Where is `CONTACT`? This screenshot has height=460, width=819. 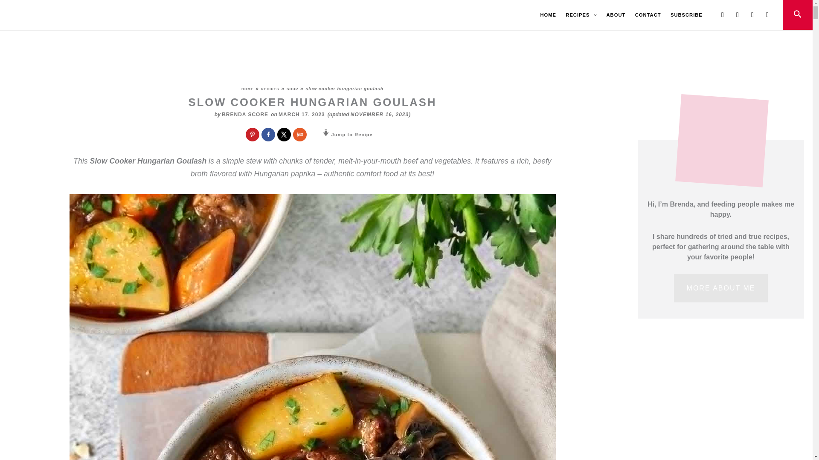 CONTACT is located at coordinates (648, 15).